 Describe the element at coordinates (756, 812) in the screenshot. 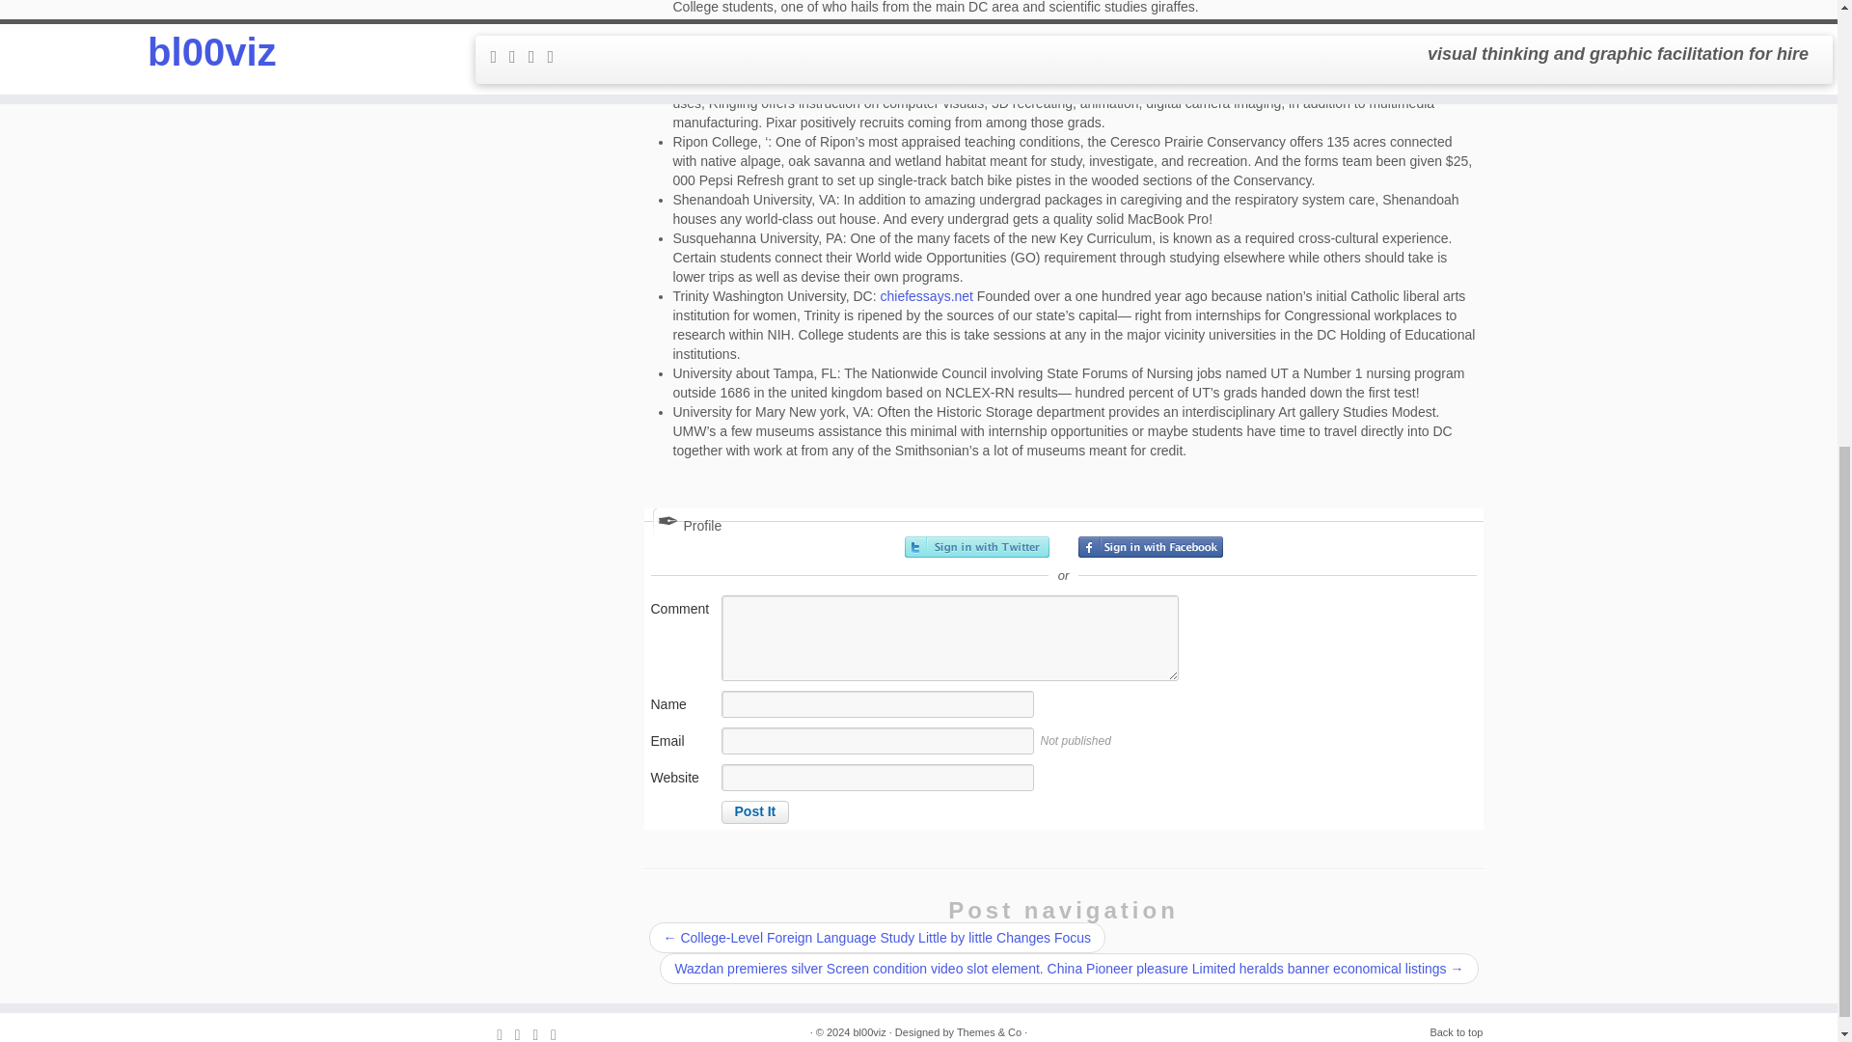

I see `Post It` at that location.